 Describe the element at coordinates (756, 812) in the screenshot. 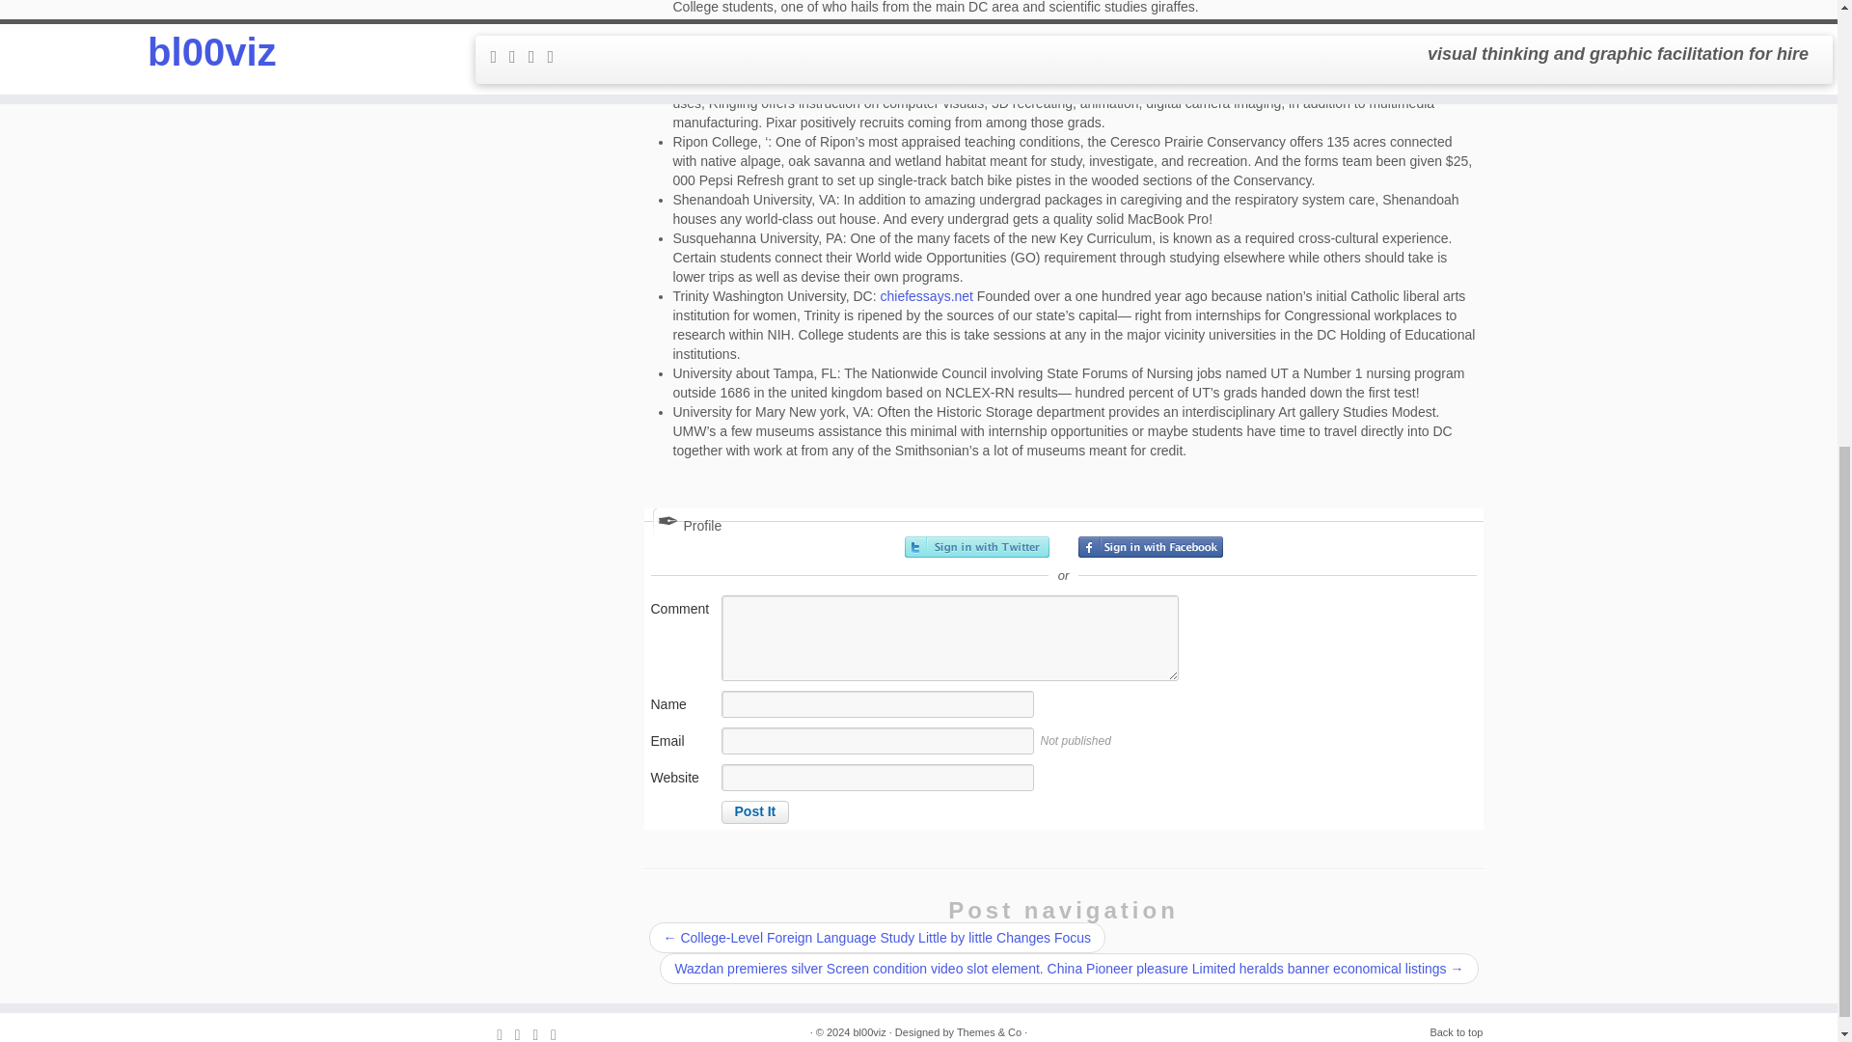

I see `Post It` at that location.